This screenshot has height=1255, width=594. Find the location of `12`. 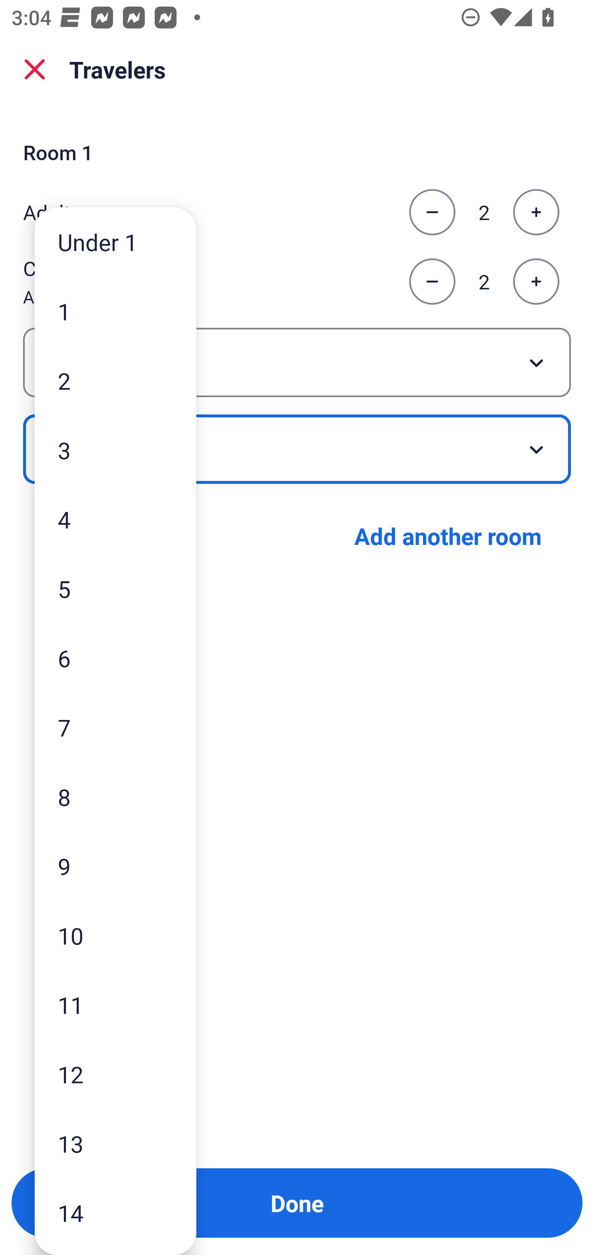

12 is located at coordinates (115, 1074).